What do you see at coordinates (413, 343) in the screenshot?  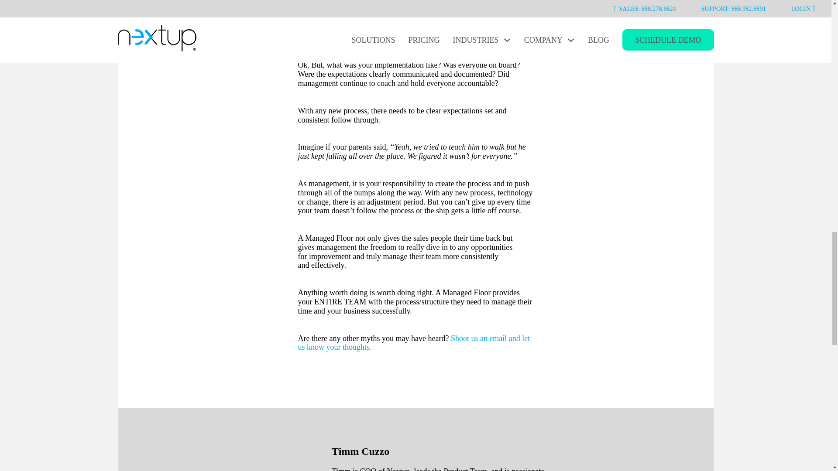 I see `Shoot us an email and let us know your thoughts.` at bounding box center [413, 343].